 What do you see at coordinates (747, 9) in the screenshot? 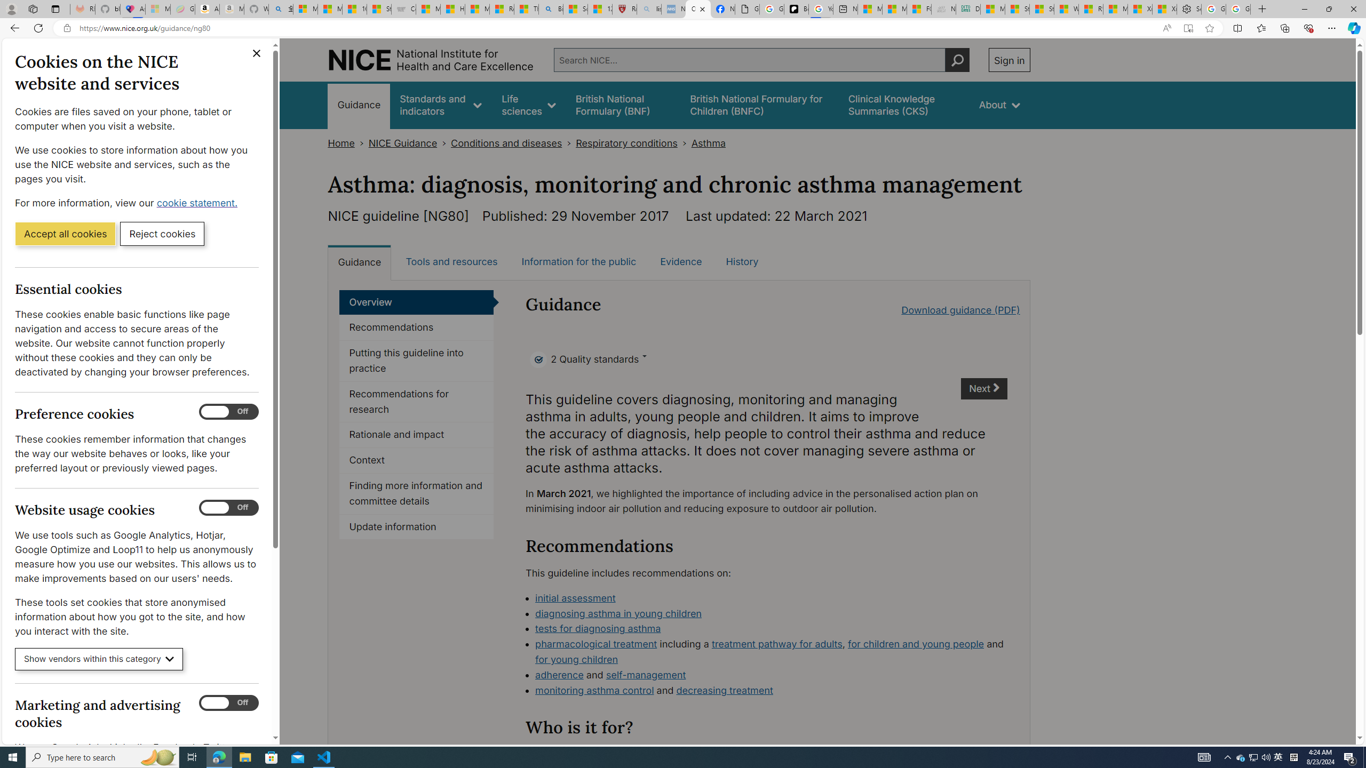
I see `Google Analytics Opt-out Browser Add-on Download Page` at bounding box center [747, 9].